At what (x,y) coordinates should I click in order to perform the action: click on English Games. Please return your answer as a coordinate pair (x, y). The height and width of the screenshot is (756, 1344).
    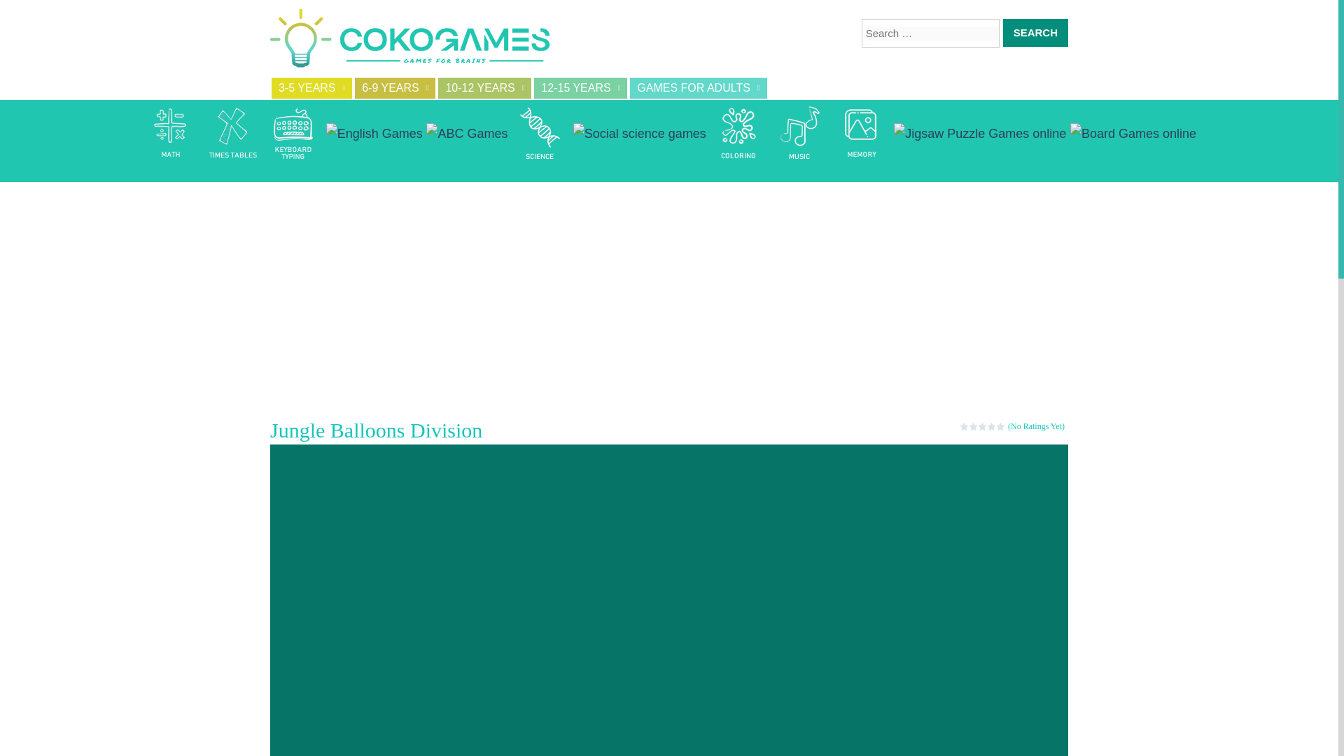
    Looking at the image, I should click on (374, 133).